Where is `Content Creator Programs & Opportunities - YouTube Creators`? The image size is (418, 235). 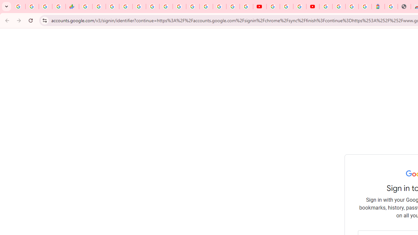 Content Creator Programs & Opportunities - YouTube Creators is located at coordinates (313, 7).